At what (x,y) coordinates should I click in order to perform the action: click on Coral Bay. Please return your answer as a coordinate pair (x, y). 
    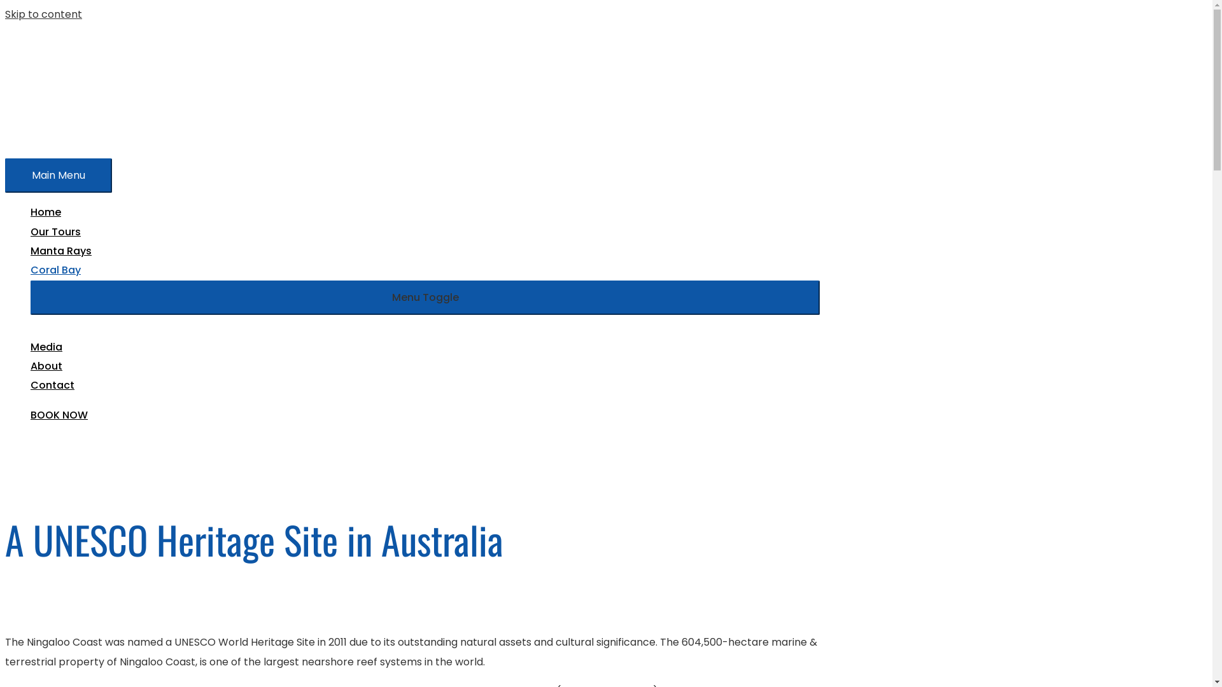
    Looking at the image, I should click on (425, 270).